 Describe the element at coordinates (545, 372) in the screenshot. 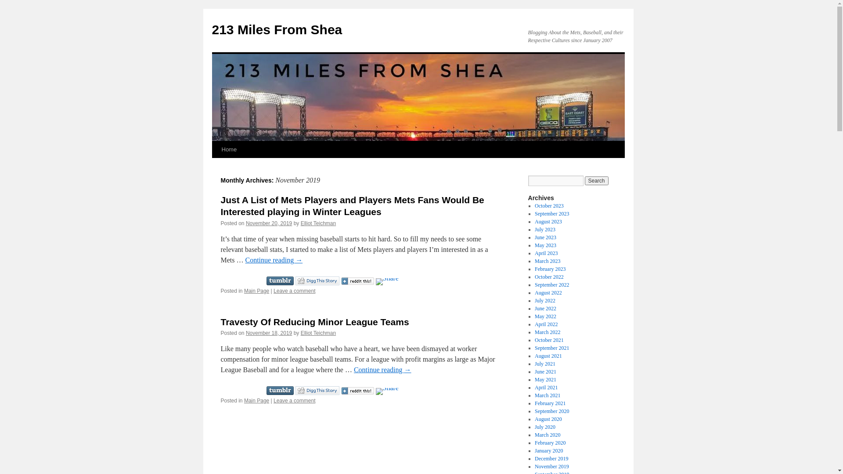

I see `June 2021` at that location.